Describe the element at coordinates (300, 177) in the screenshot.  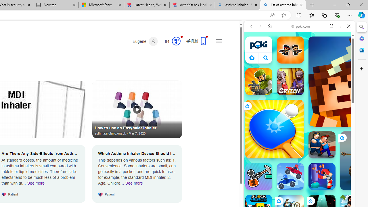
I see `Io Games` at that location.